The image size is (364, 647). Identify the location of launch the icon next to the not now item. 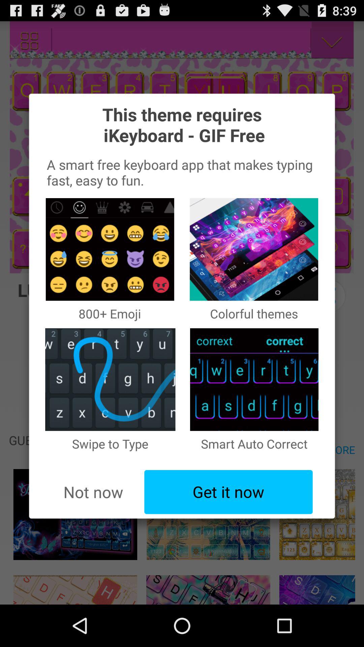
(229, 492).